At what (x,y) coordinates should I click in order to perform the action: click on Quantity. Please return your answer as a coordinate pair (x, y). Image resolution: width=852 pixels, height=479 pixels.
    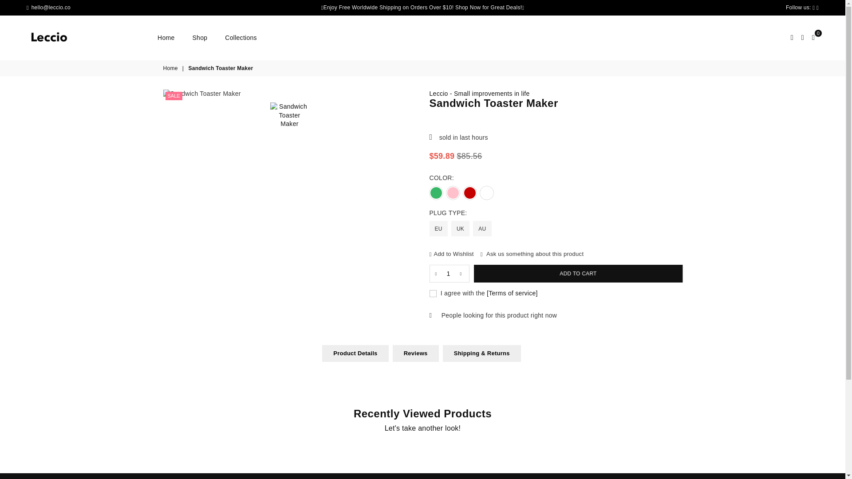
    Looking at the image, I should click on (449, 274).